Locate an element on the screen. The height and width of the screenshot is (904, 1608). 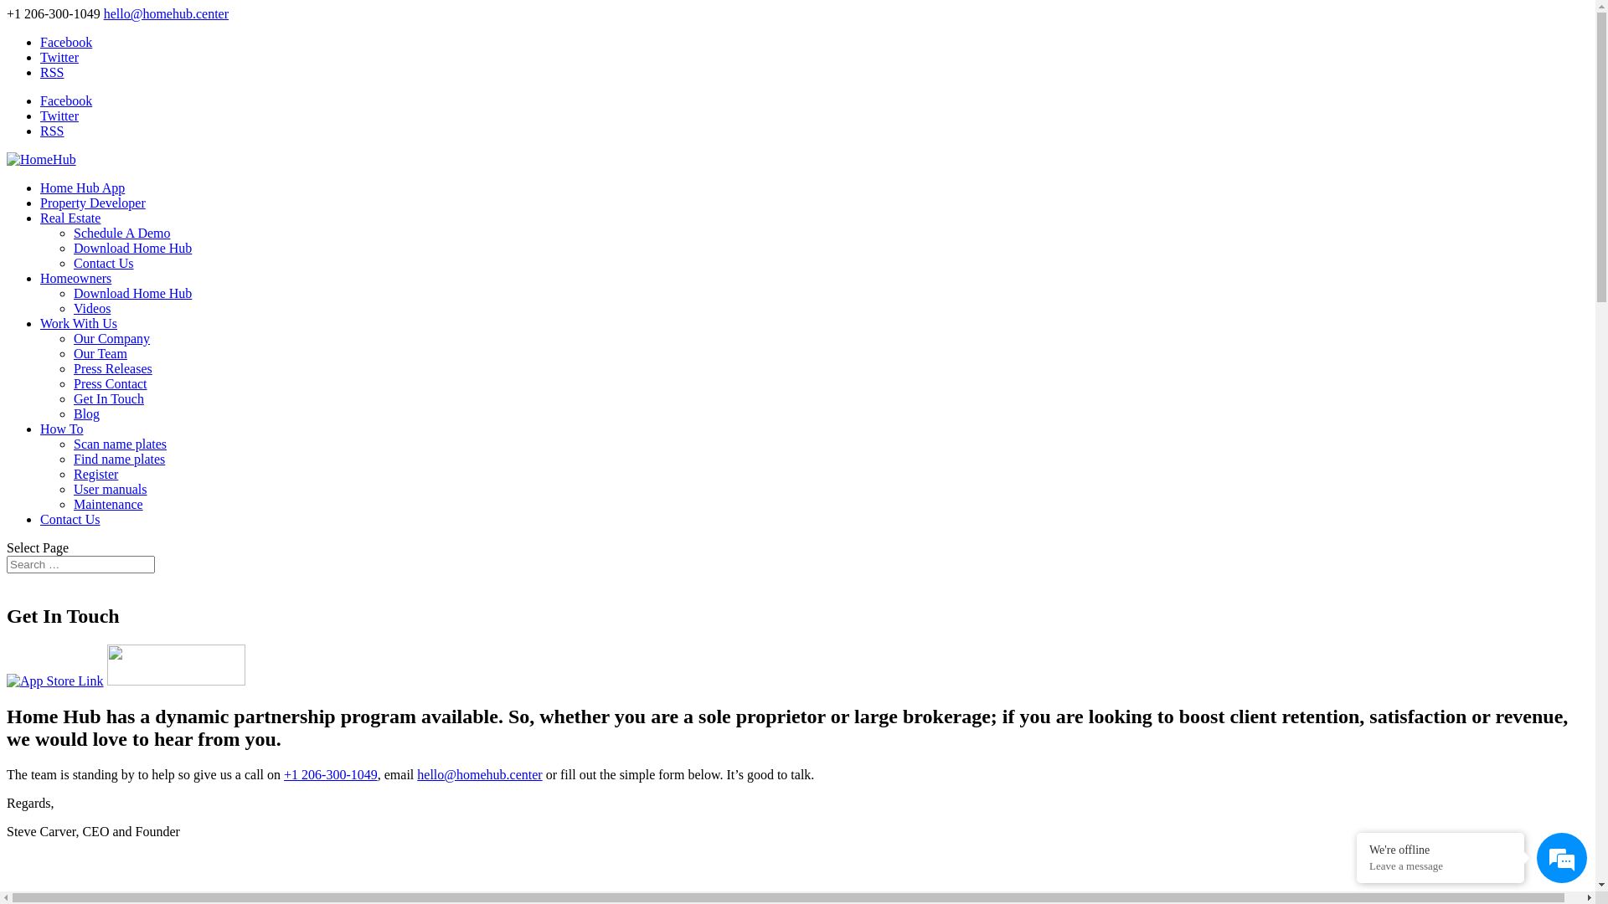
Blog is located at coordinates (87, 413).